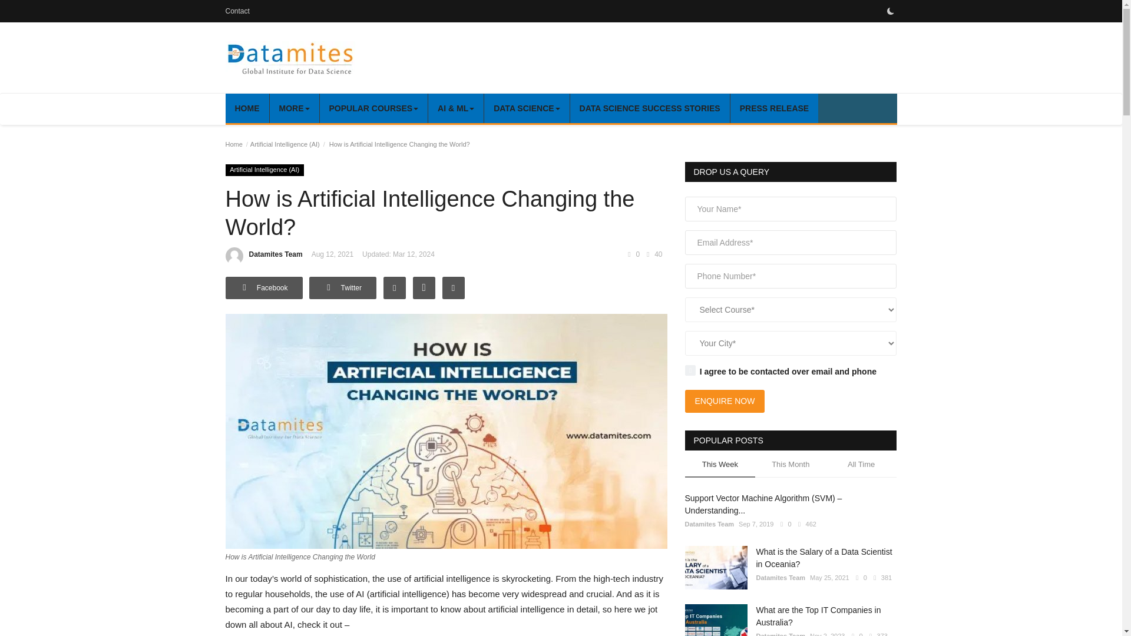 Image resolution: width=1131 pixels, height=636 pixels. I want to click on MORE, so click(293, 108).